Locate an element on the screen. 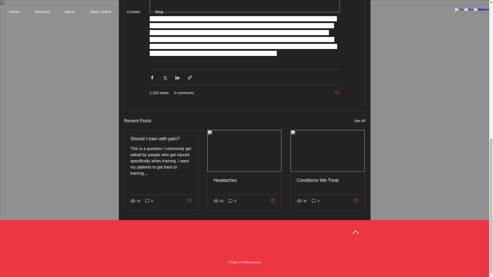 The height and width of the screenshot is (277, 493). 0 is located at coordinates (315, 201).